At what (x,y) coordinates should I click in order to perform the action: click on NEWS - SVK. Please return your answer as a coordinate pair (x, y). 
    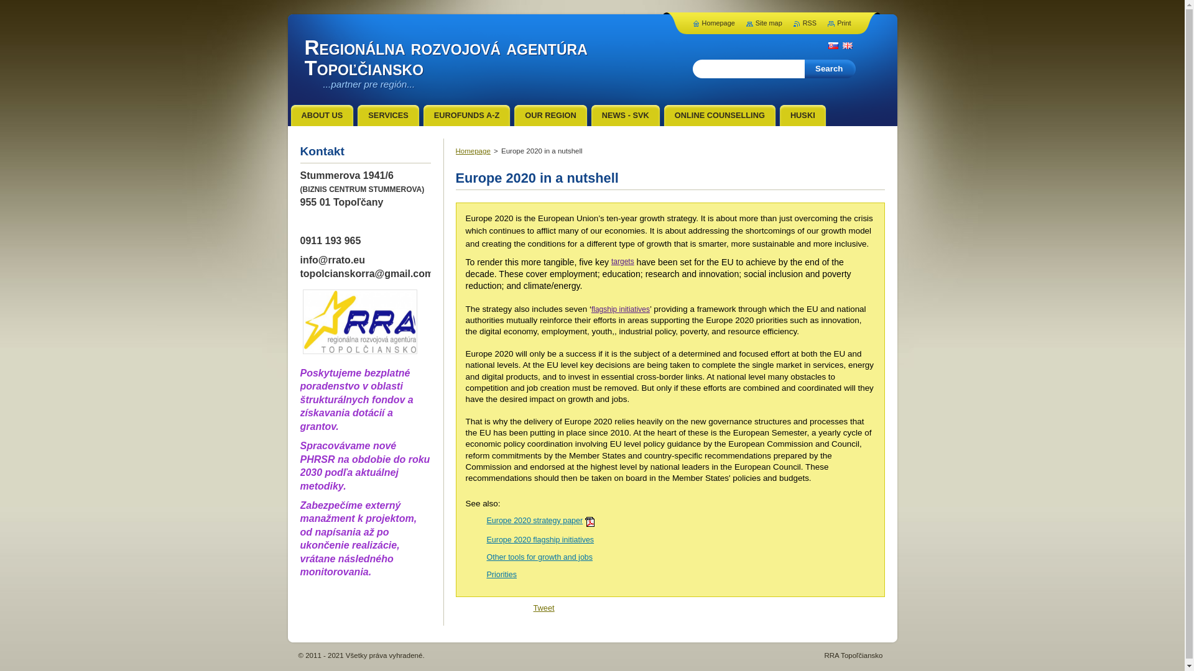
    Looking at the image, I should click on (626, 116).